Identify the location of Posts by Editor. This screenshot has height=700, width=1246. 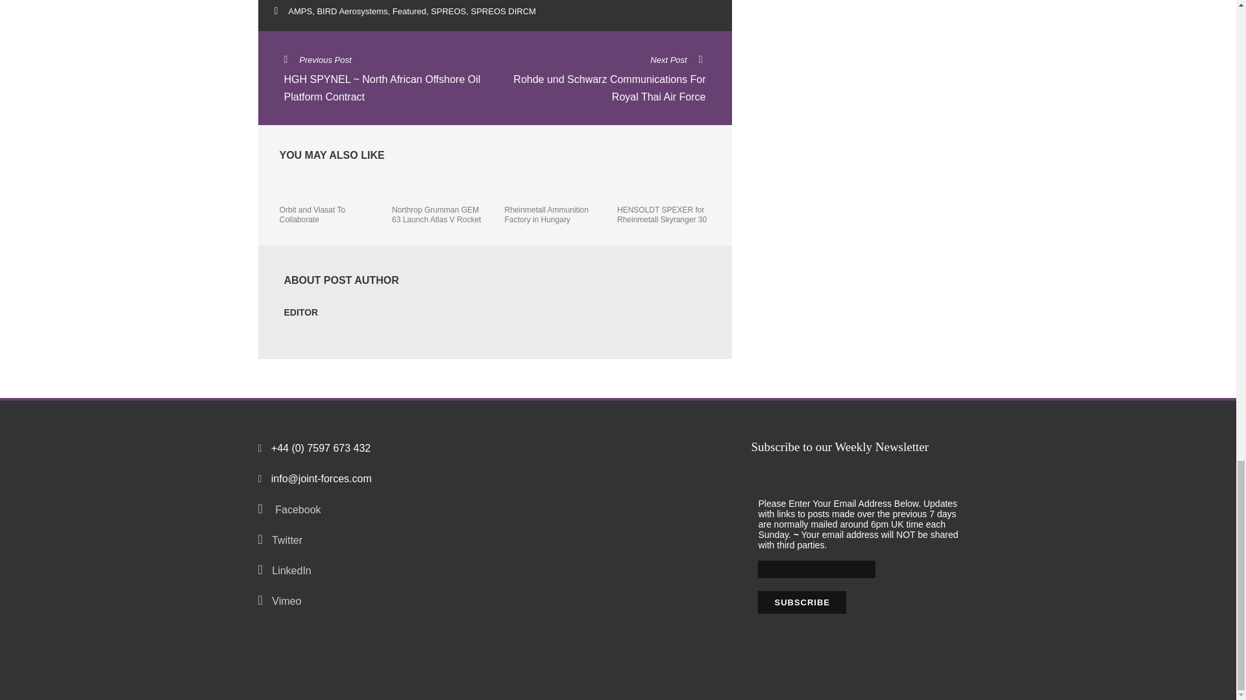
(301, 312).